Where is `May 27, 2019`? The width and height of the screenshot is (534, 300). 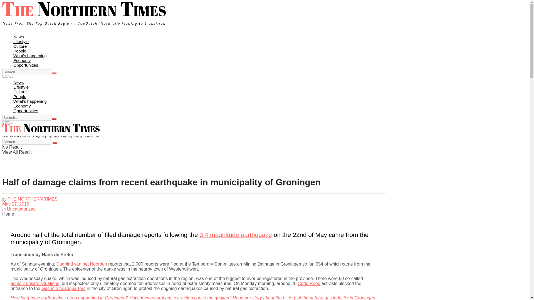 May 27, 2019 is located at coordinates (16, 204).